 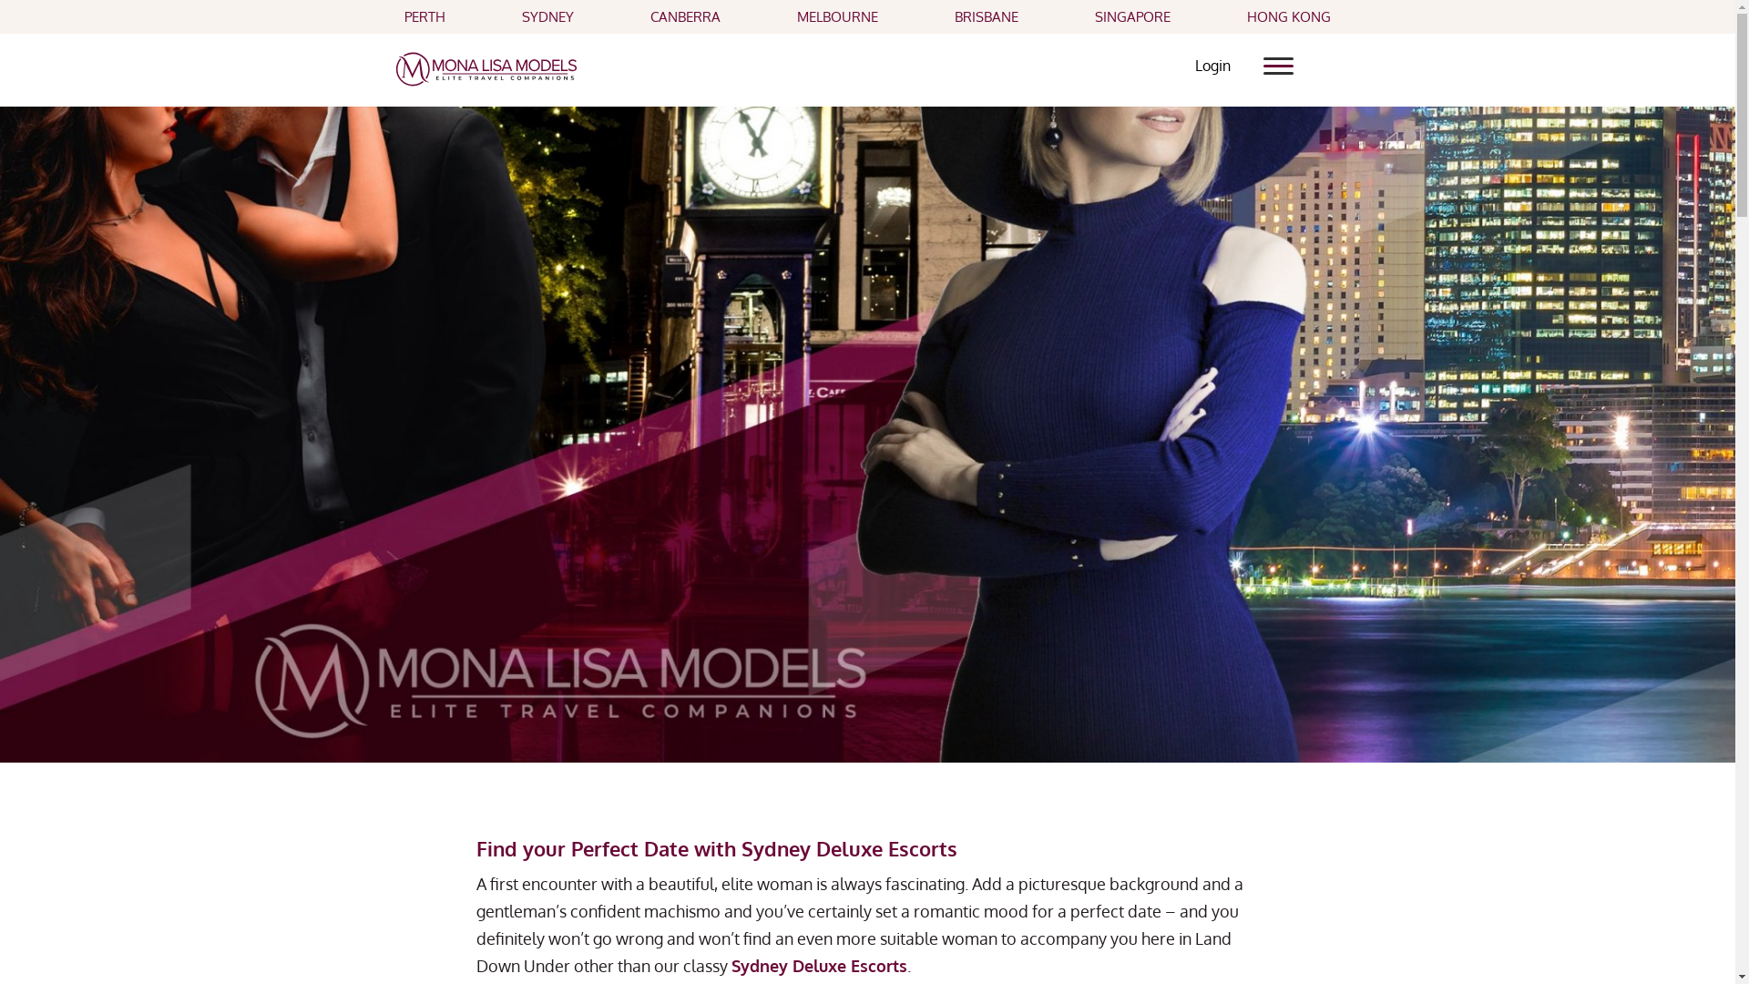 I want to click on Mona Lisa Models, so click(x=486, y=67).